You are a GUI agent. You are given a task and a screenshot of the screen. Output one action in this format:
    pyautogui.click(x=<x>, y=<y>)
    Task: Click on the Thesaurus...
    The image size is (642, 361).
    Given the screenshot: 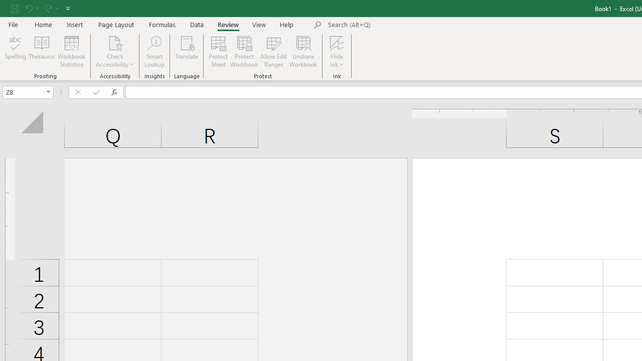 What is the action you would take?
    pyautogui.click(x=42, y=51)
    